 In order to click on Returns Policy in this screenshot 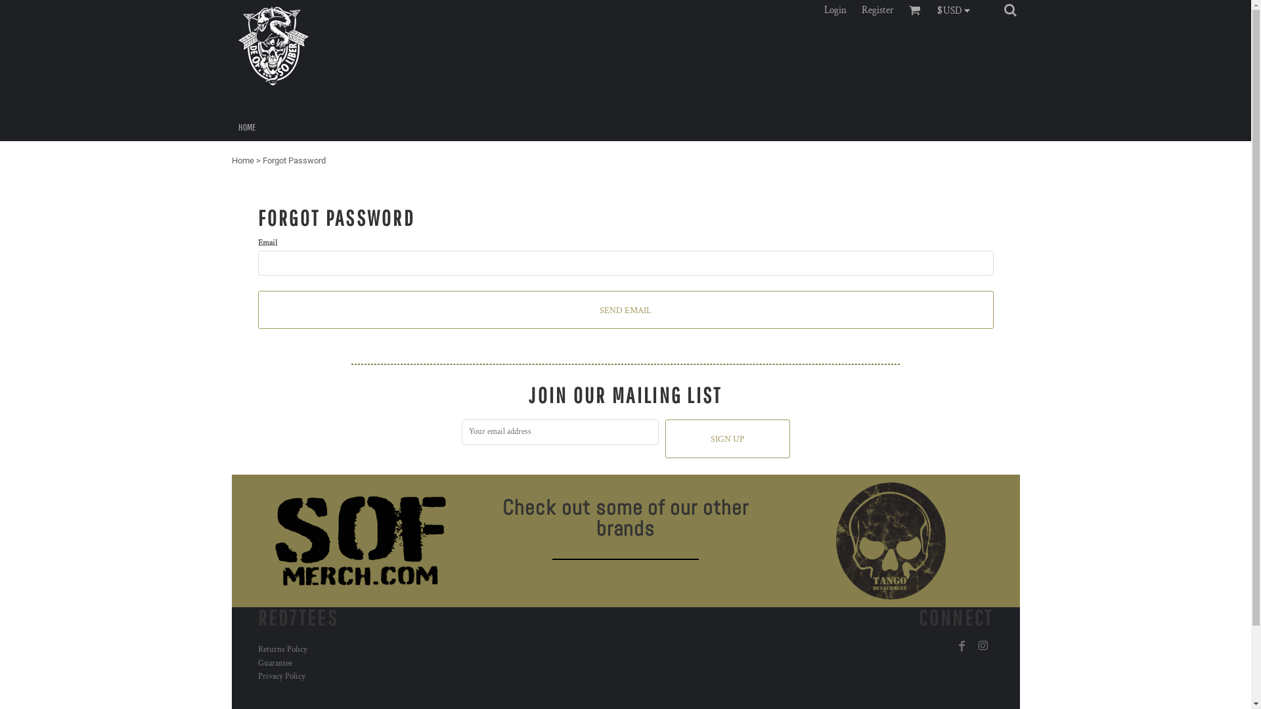, I will do `click(282, 650)`.